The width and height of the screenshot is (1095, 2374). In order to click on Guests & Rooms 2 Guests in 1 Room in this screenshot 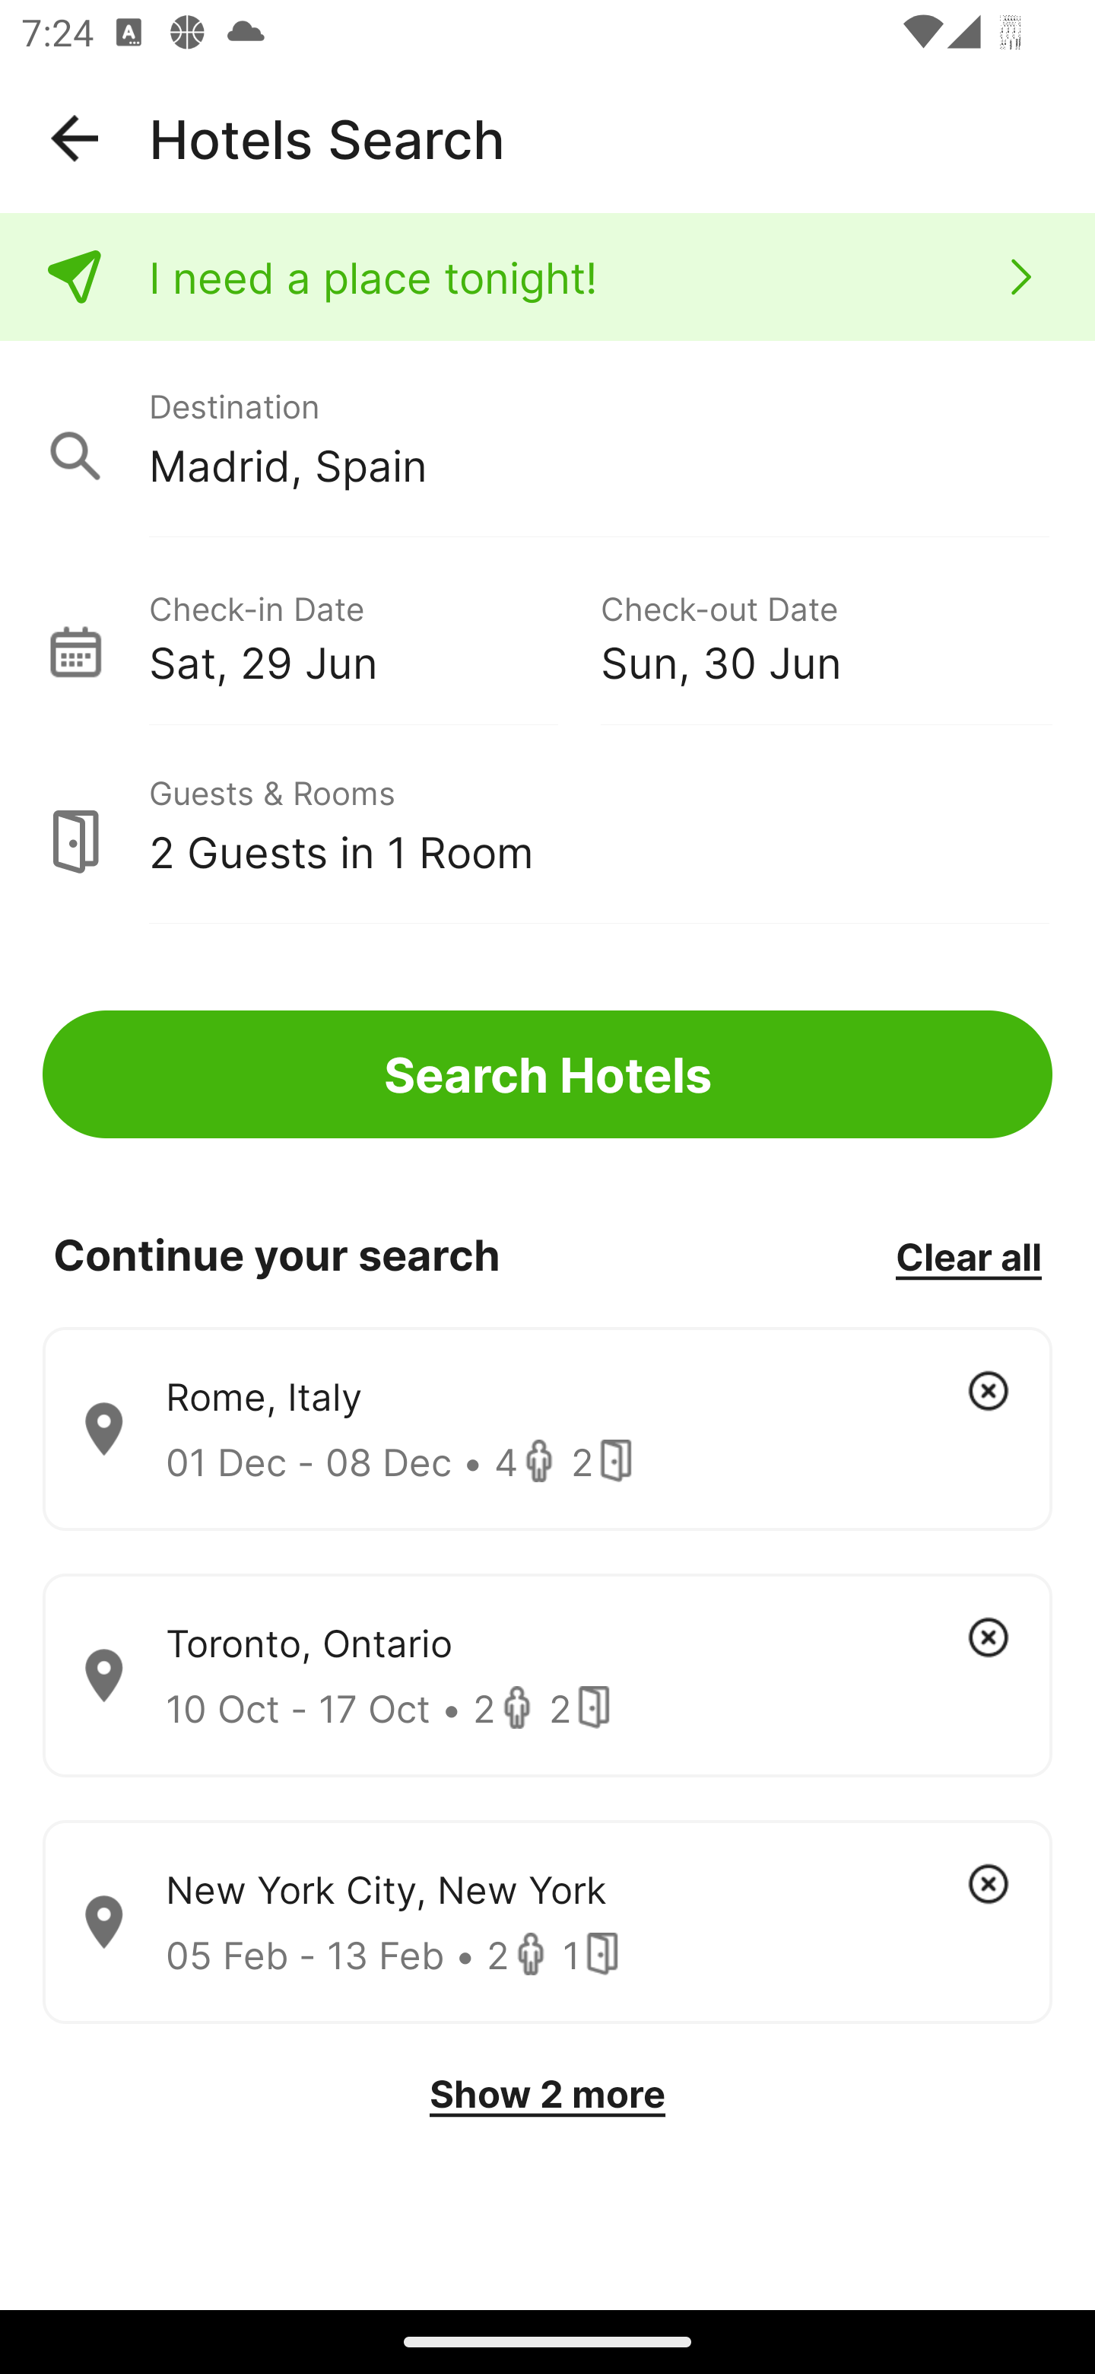, I will do `click(547, 826)`.